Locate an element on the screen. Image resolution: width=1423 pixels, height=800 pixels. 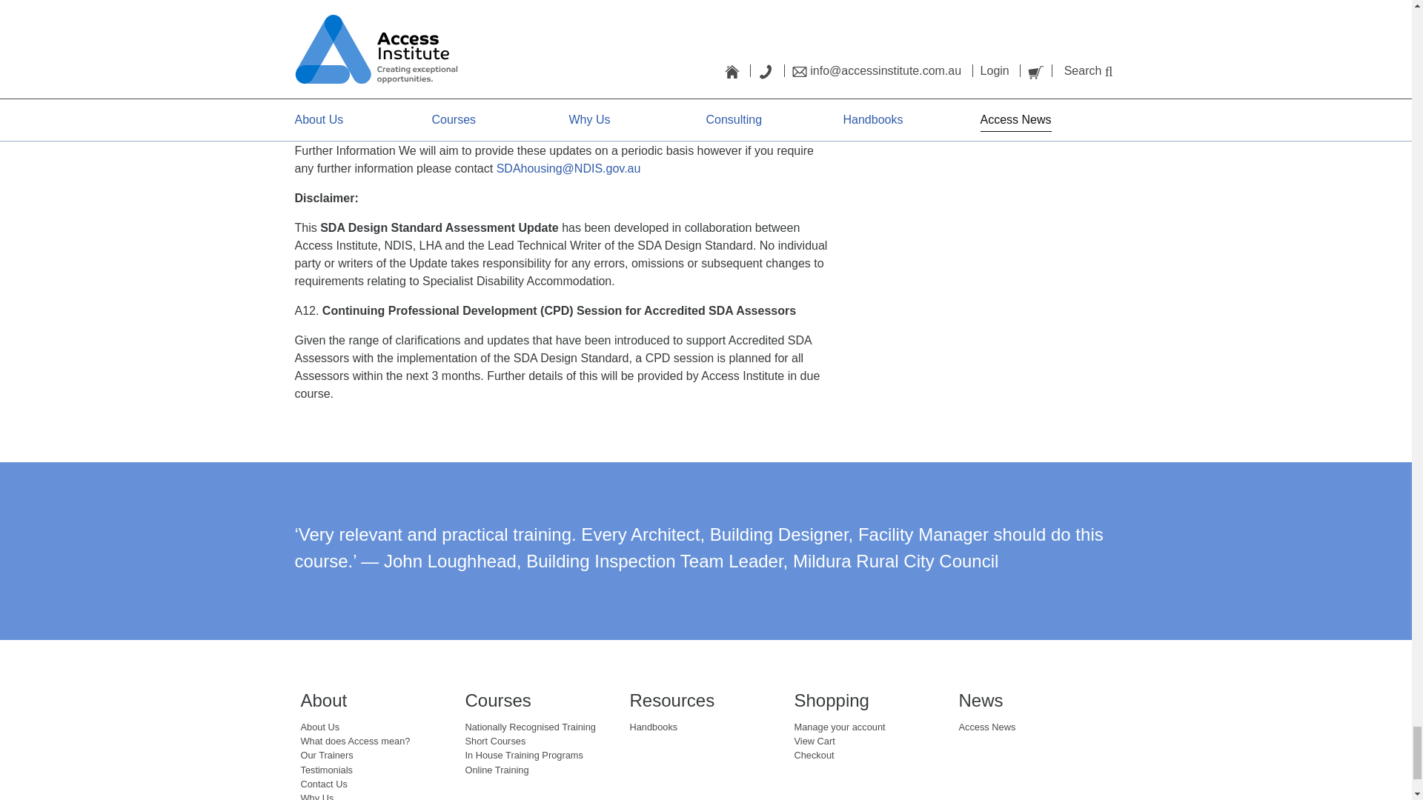
What does Access mean? is located at coordinates (356, 741).